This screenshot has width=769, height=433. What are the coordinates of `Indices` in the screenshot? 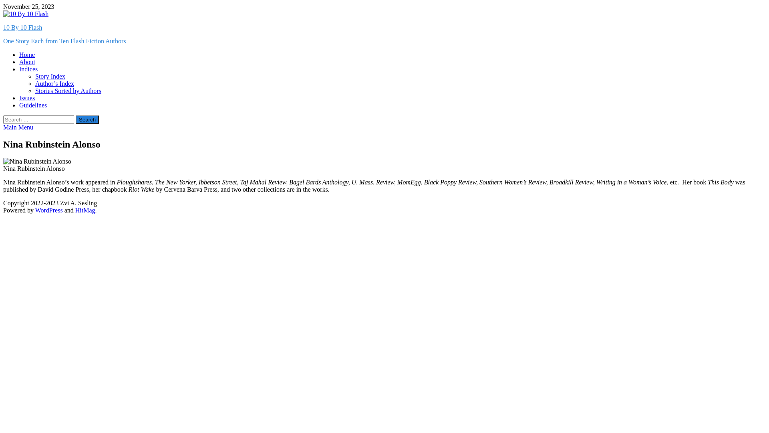 It's located at (28, 69).